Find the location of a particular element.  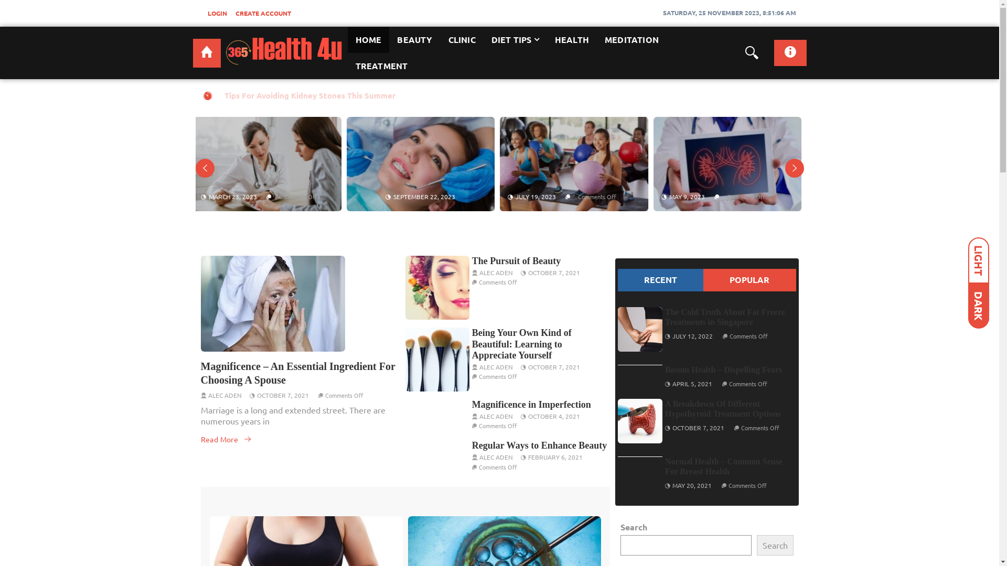

MEDITATION is located at coordinates (631, 40).